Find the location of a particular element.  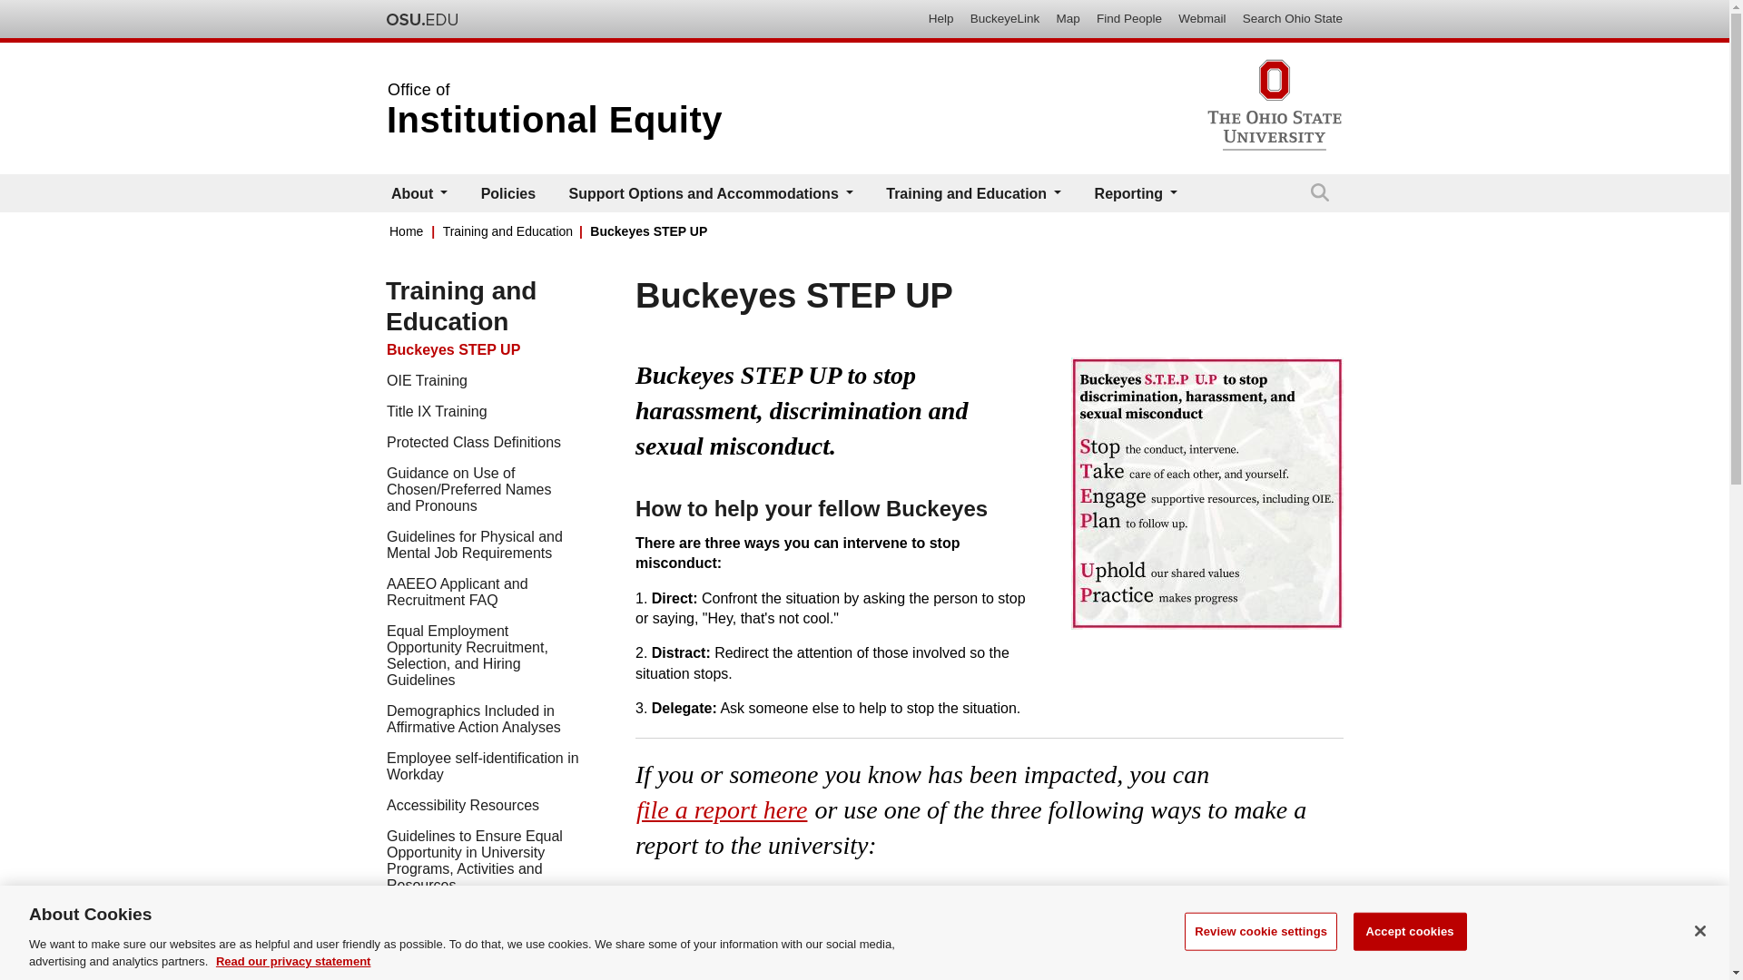

Support Options and Accommodations is located at coordinates (711, 192).